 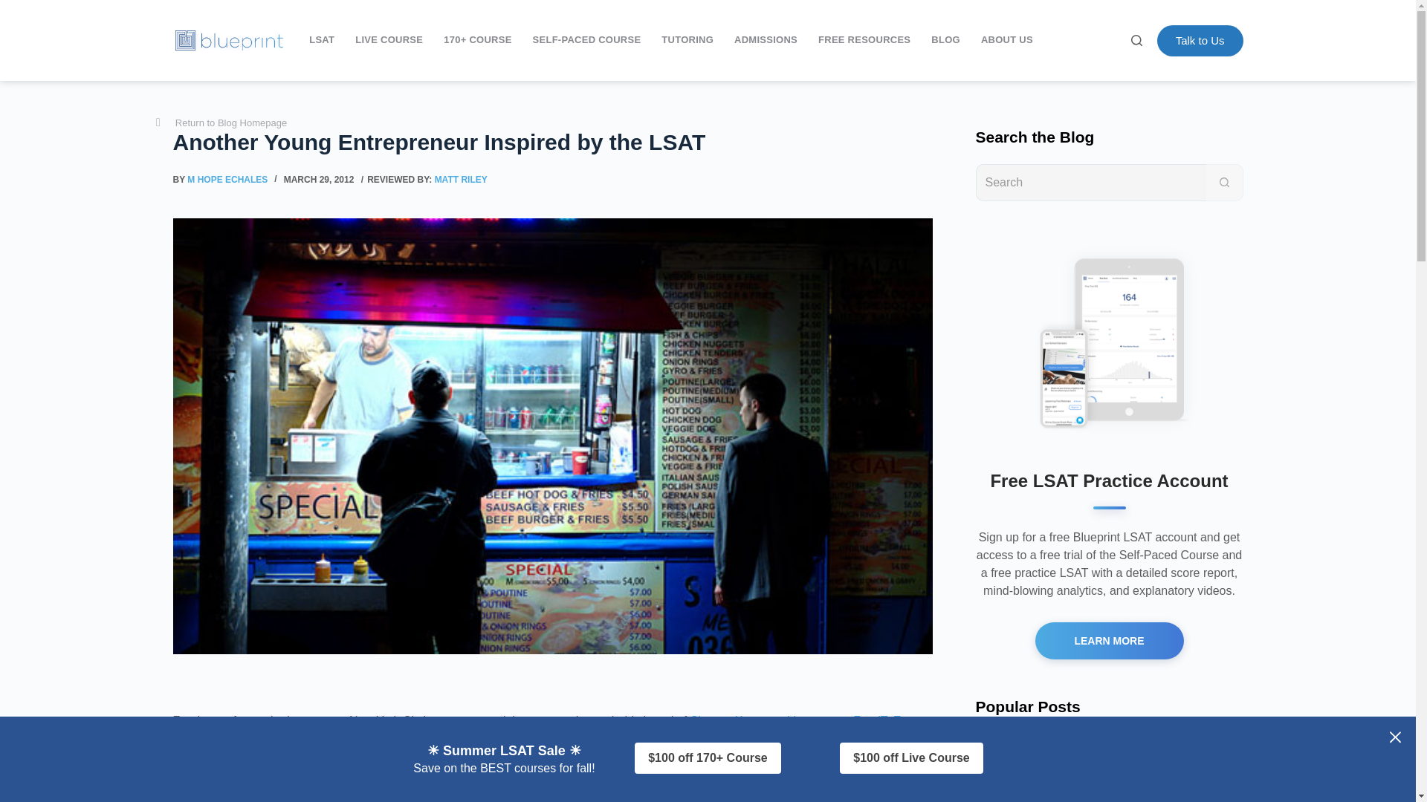 What do you see at coordinates (227, 180) in the screenshot?
I see `Posts by M Hope Echales` at bounding box center [227, 180].